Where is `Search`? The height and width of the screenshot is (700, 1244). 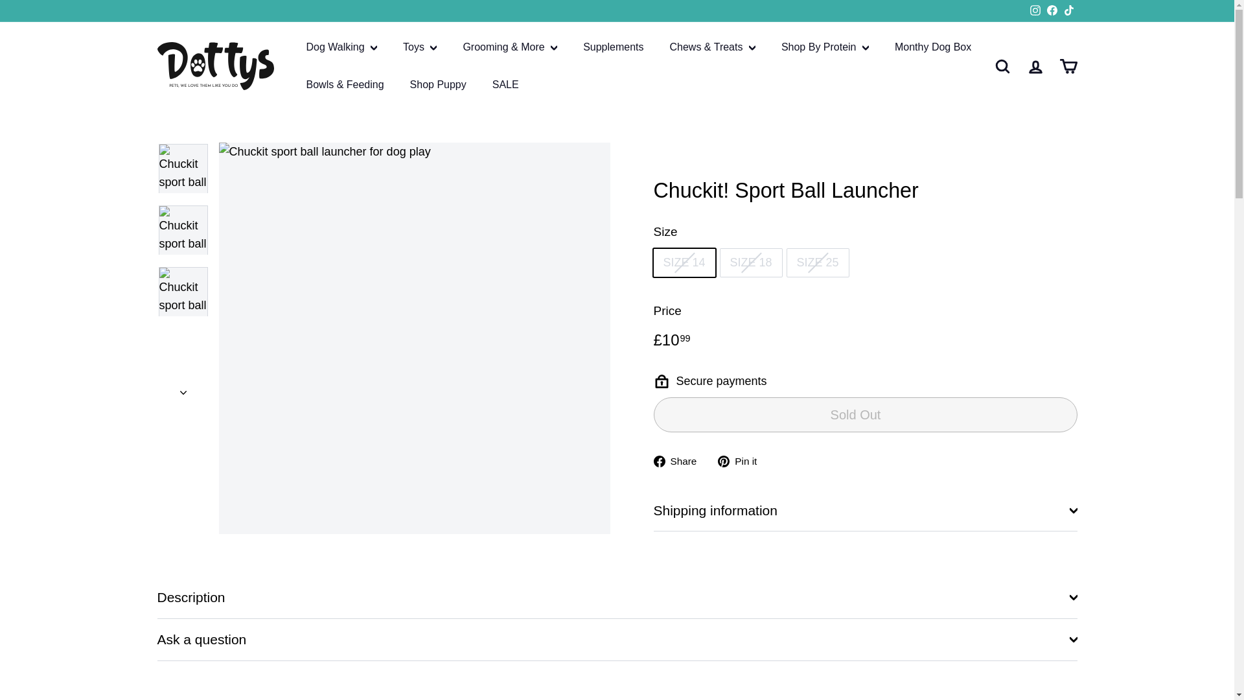 Search is located at coordinates (1002, 66).